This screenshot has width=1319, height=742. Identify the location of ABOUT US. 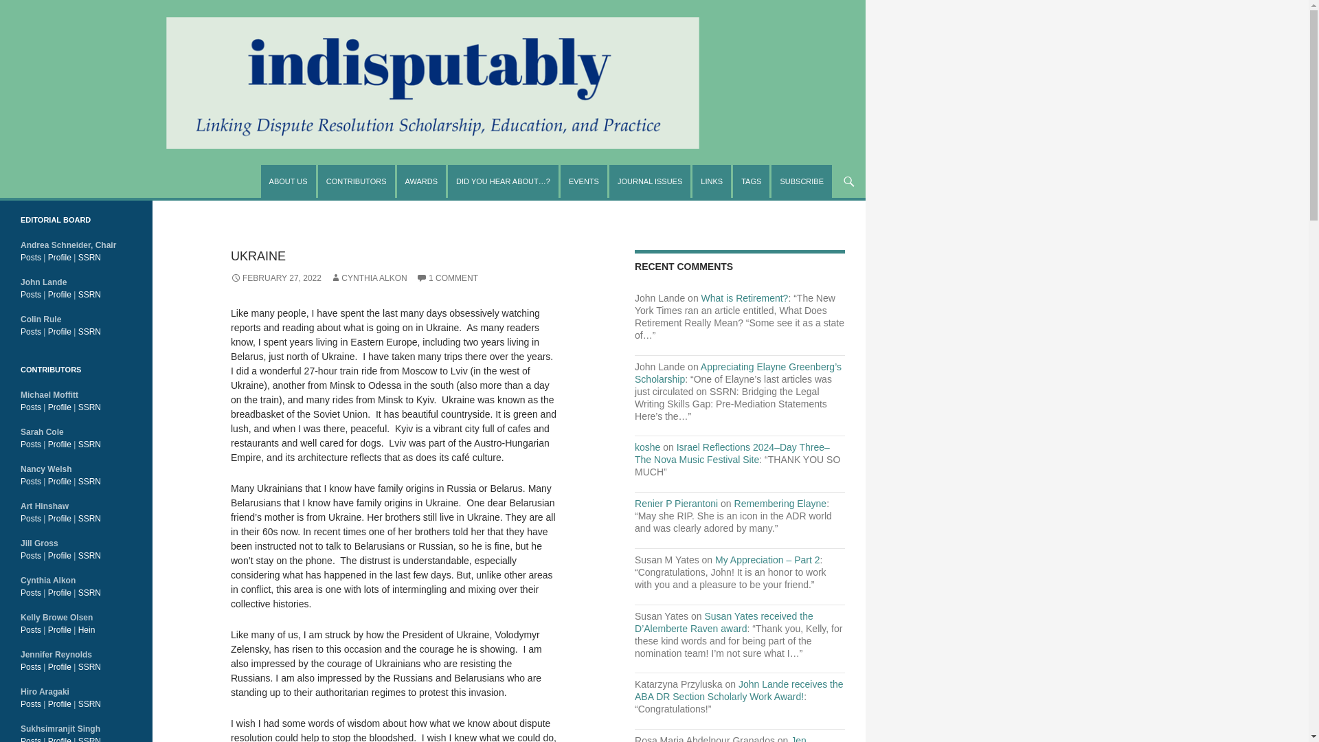
(289, 181).